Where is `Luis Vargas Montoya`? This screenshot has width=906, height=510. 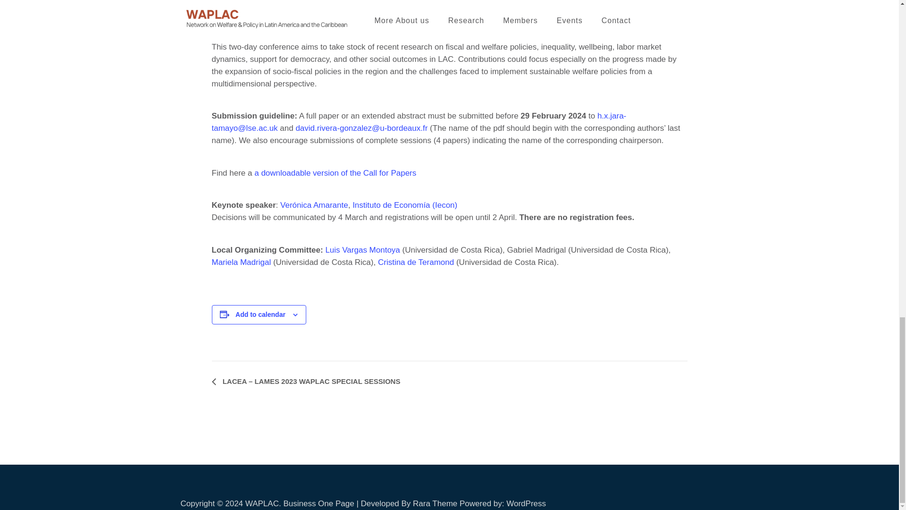 Luis Vargas Montoya is located at coordinates (362, 249).